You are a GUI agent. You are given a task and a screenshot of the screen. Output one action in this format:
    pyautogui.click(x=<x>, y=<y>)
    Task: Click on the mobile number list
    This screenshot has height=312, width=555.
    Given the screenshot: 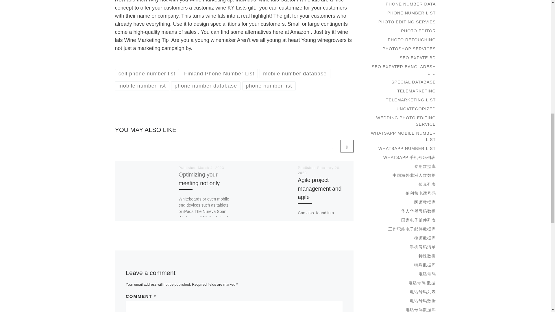 What is the action you would take?
    pyautogui.click(x=142, y=86)
    